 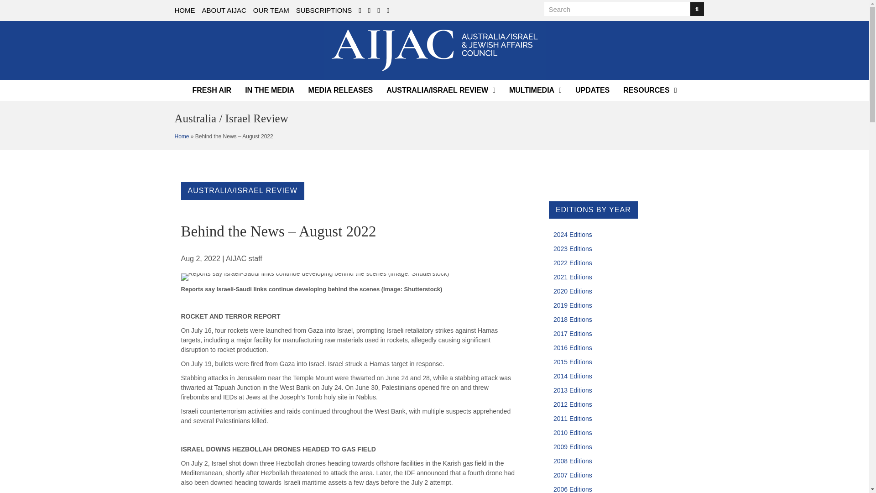 What do you see at coordinates (340, 90) in the screenshot?
I see `MEDIA RELEASES` at bounding box center [340, 90].